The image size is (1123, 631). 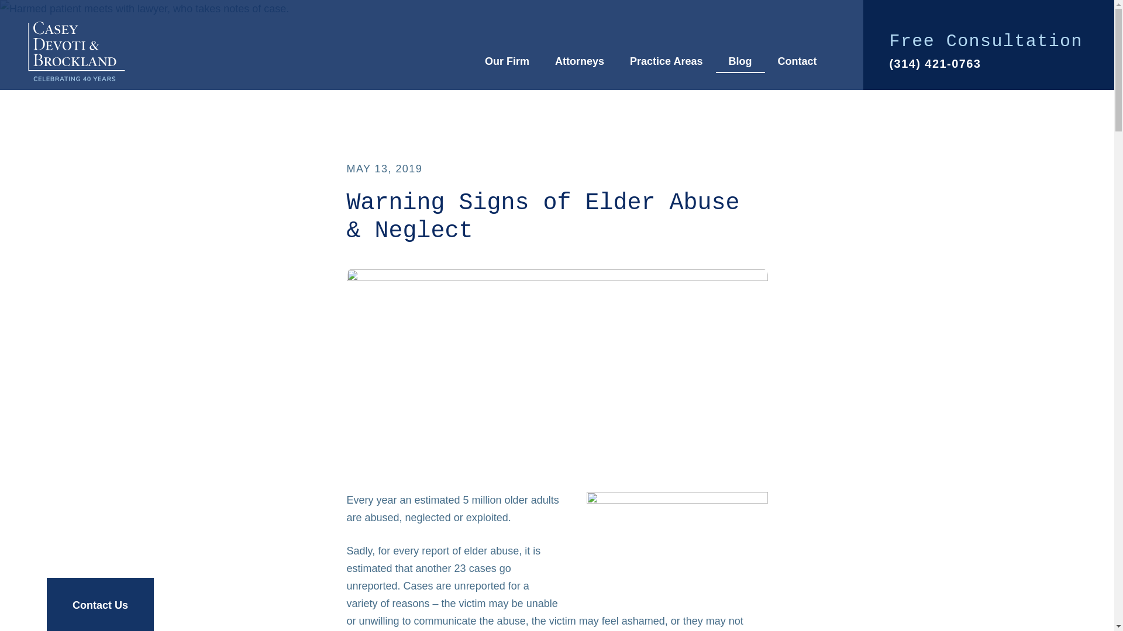 What do you see at coordinates (579, 61) in the screenshot?
I see `Attorneys` at bounding box center [579, 61].